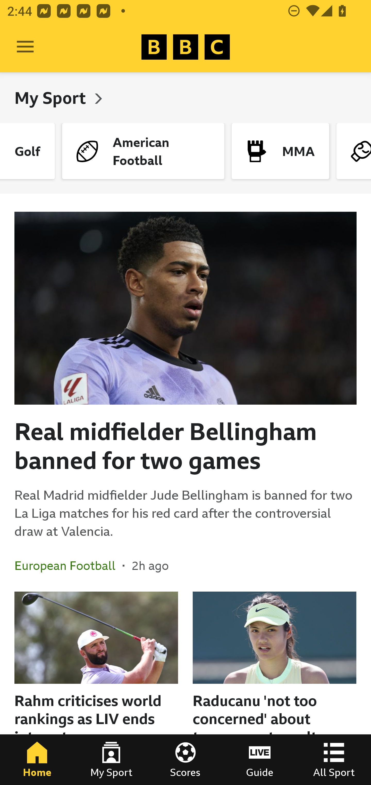 This screenshot has width=371, height=785. What do you see at coordinates (185, 760) in the screenshot?
I see `Scores` at bounding box center [185, 760].